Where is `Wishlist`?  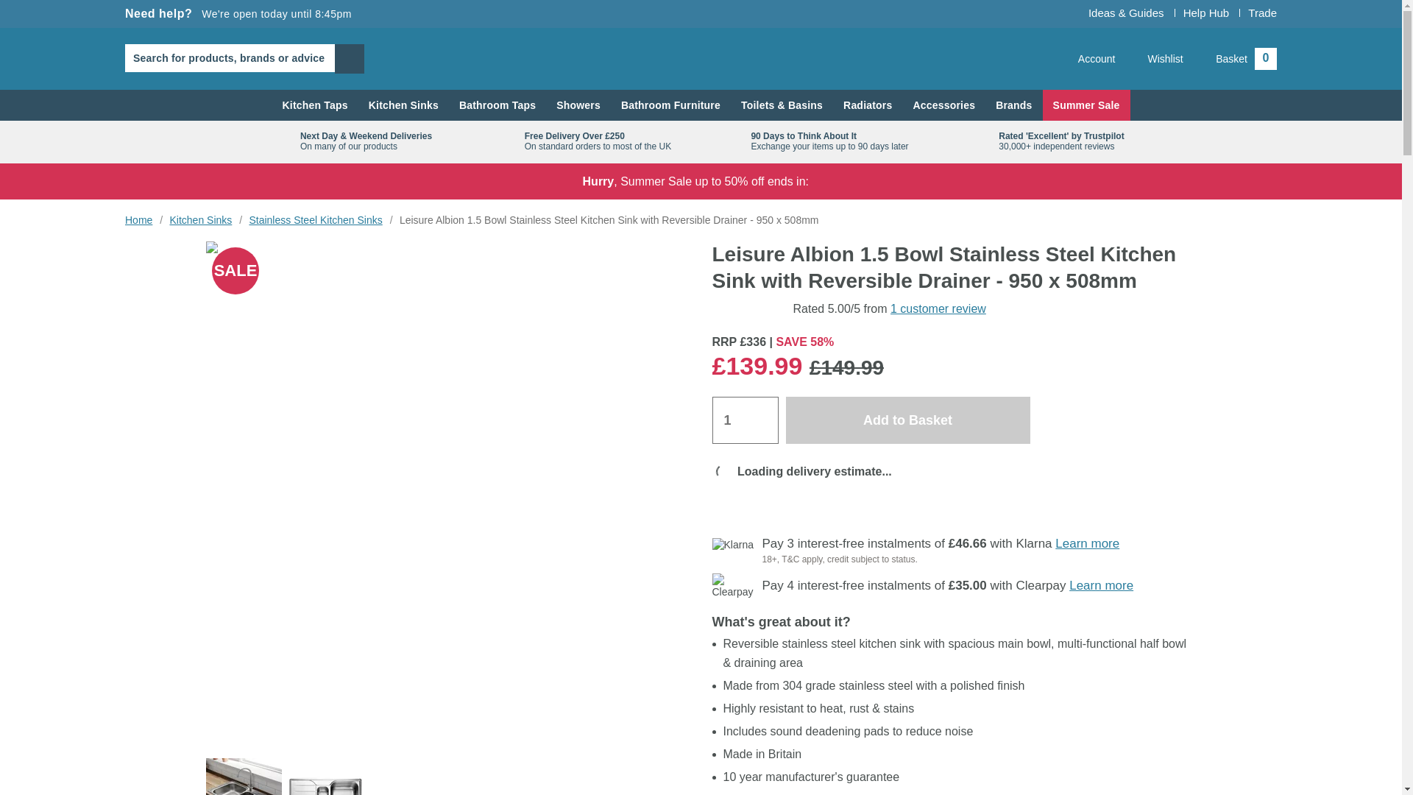
Wishlist is located at coordinates (403, 105).